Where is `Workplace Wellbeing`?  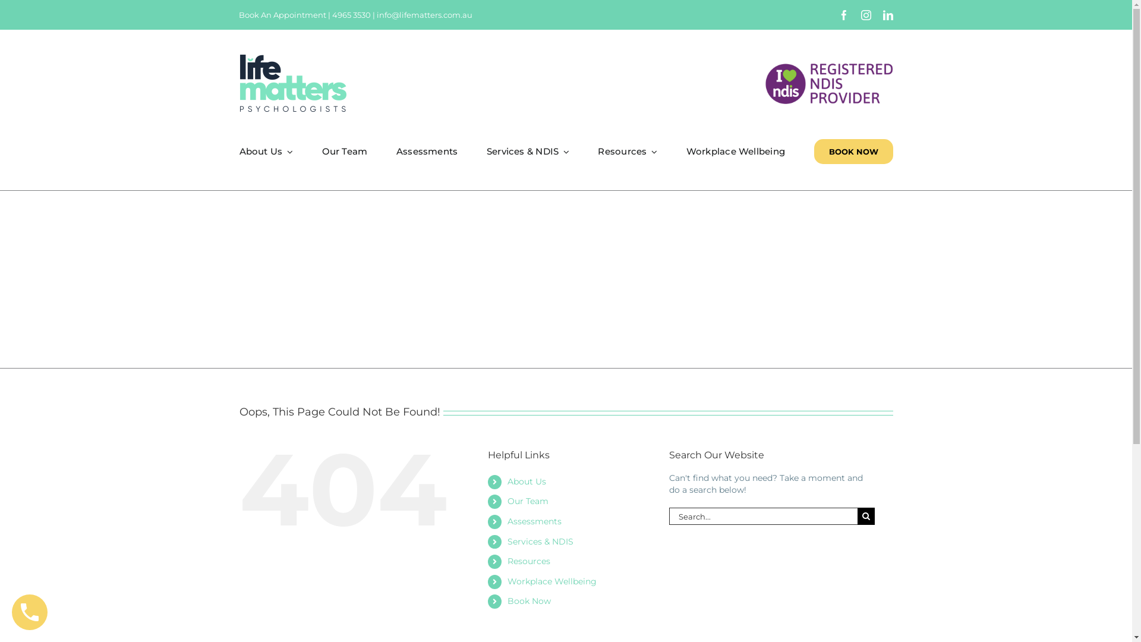
Workplace Wellbeing is located at coordinates (736, 152).